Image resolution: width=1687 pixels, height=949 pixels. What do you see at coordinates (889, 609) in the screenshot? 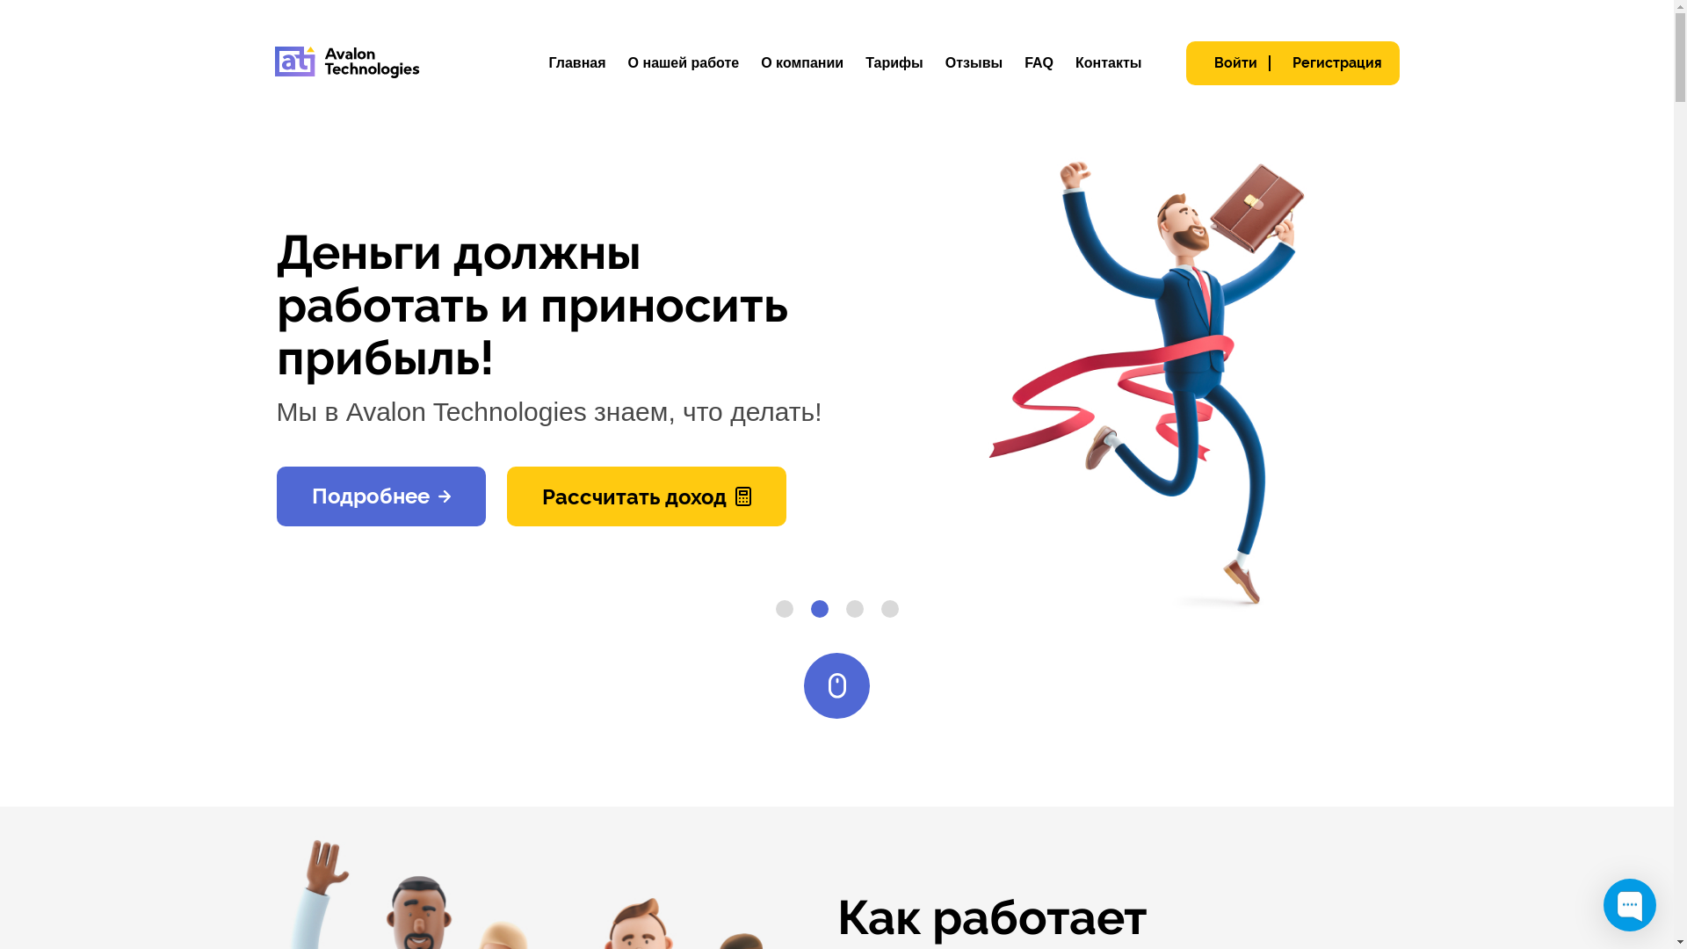
I see `4` at bounding box center [889, 609].